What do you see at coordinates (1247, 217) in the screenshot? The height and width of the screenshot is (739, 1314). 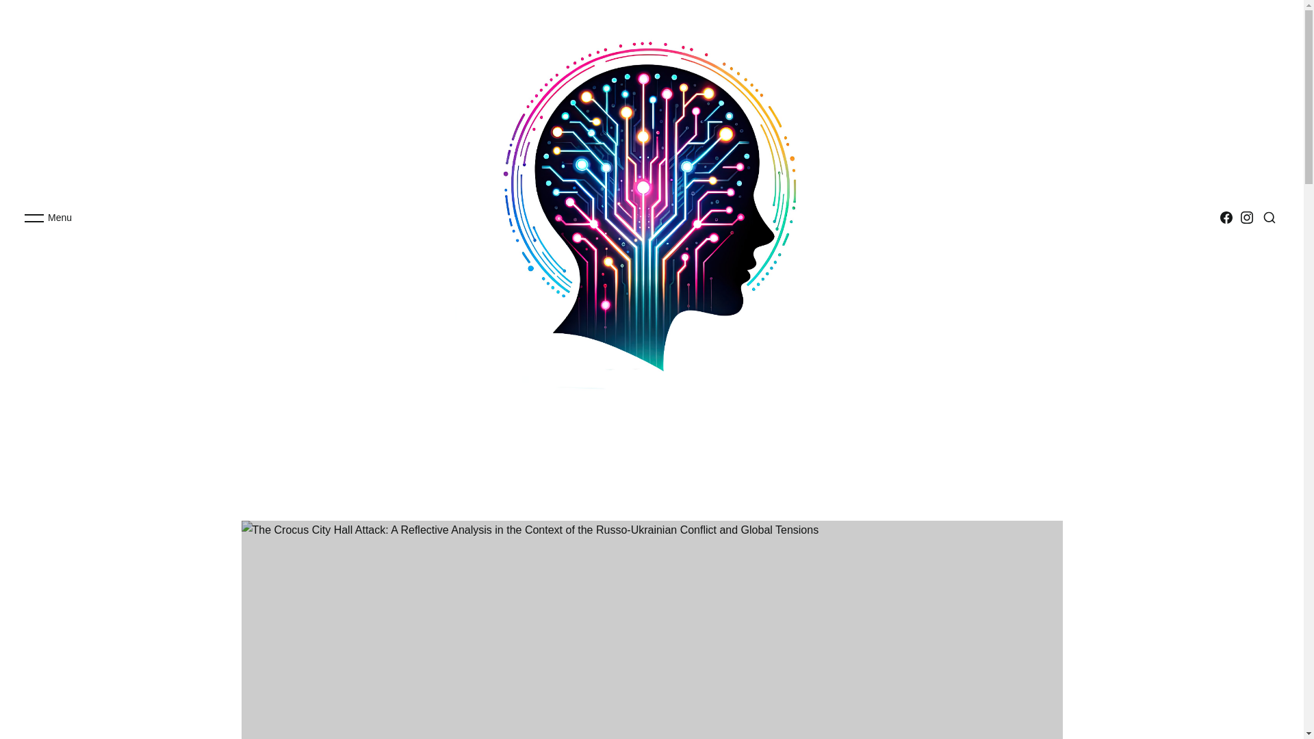 I see `Instagram` at bounding box center [1247, 217].